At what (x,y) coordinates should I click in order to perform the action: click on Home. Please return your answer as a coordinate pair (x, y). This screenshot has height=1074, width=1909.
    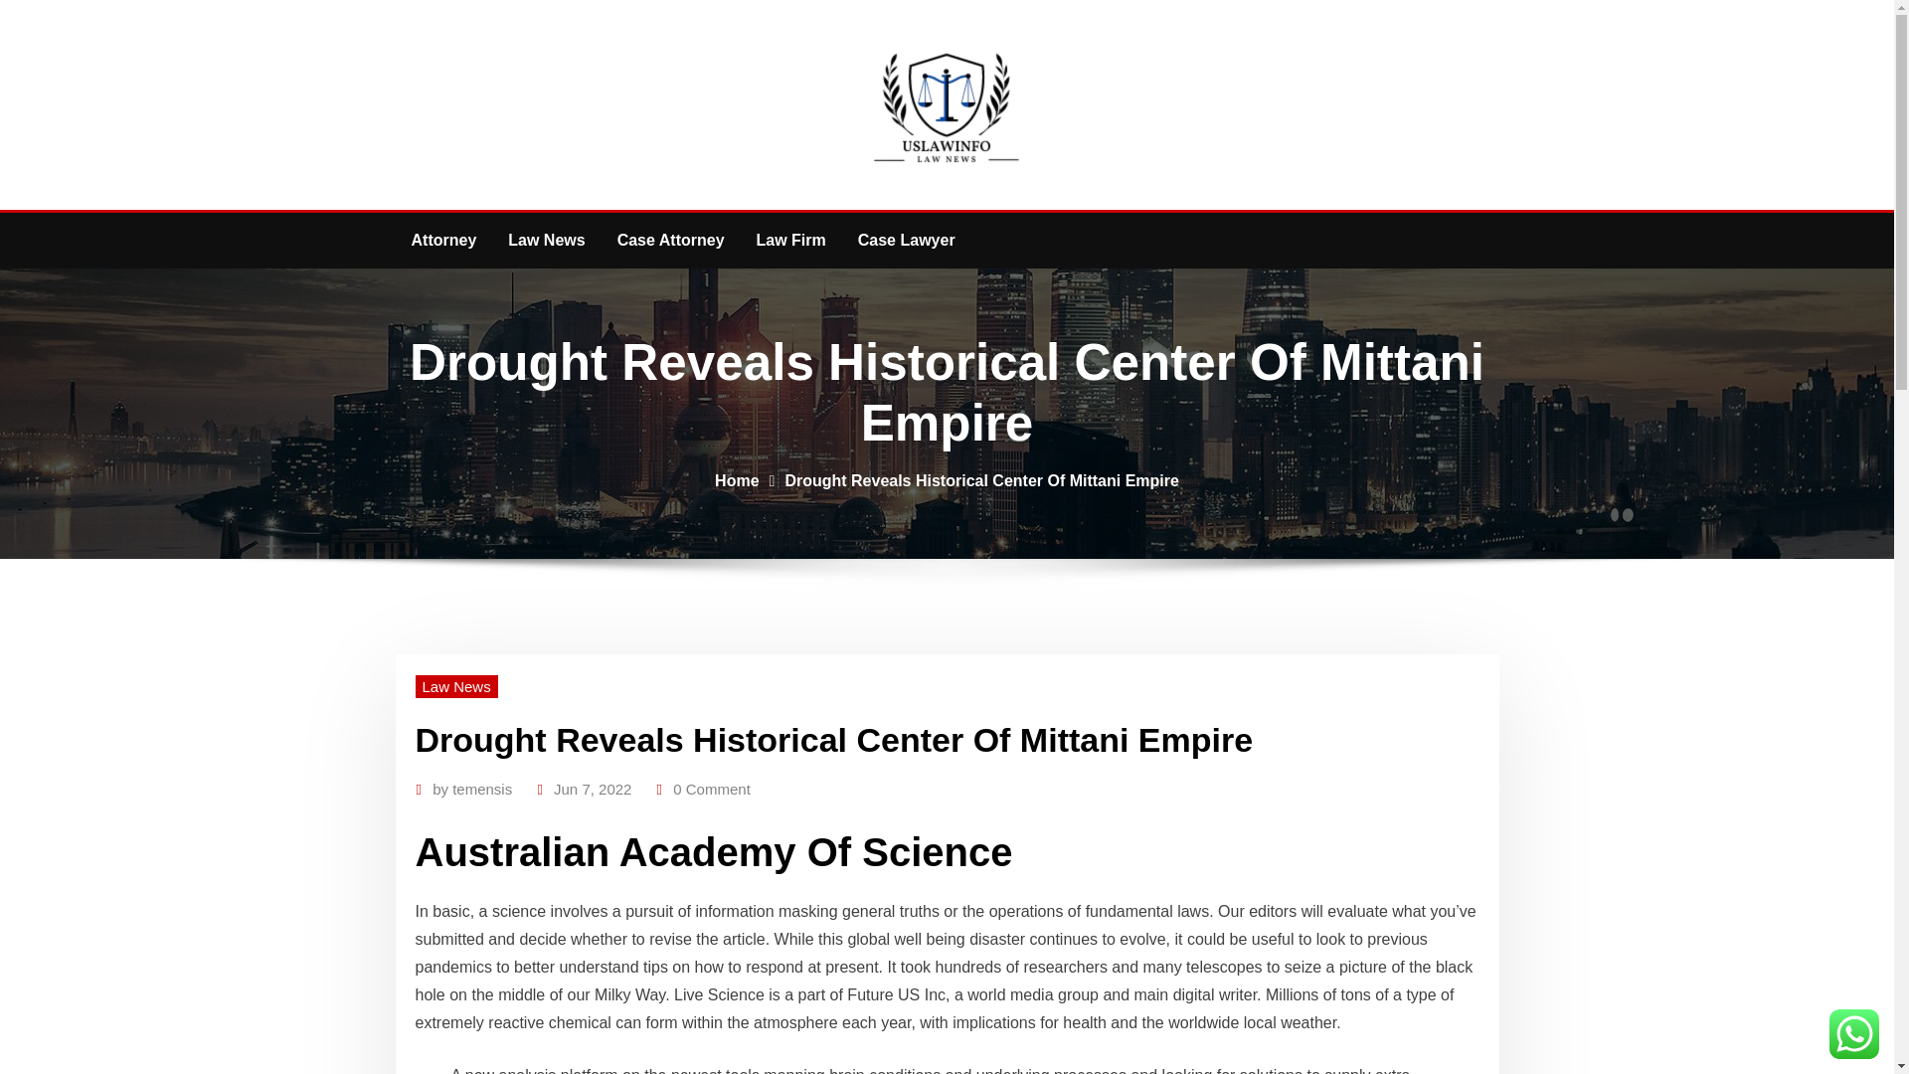
    Looking at the image, I should click on (736, 481).